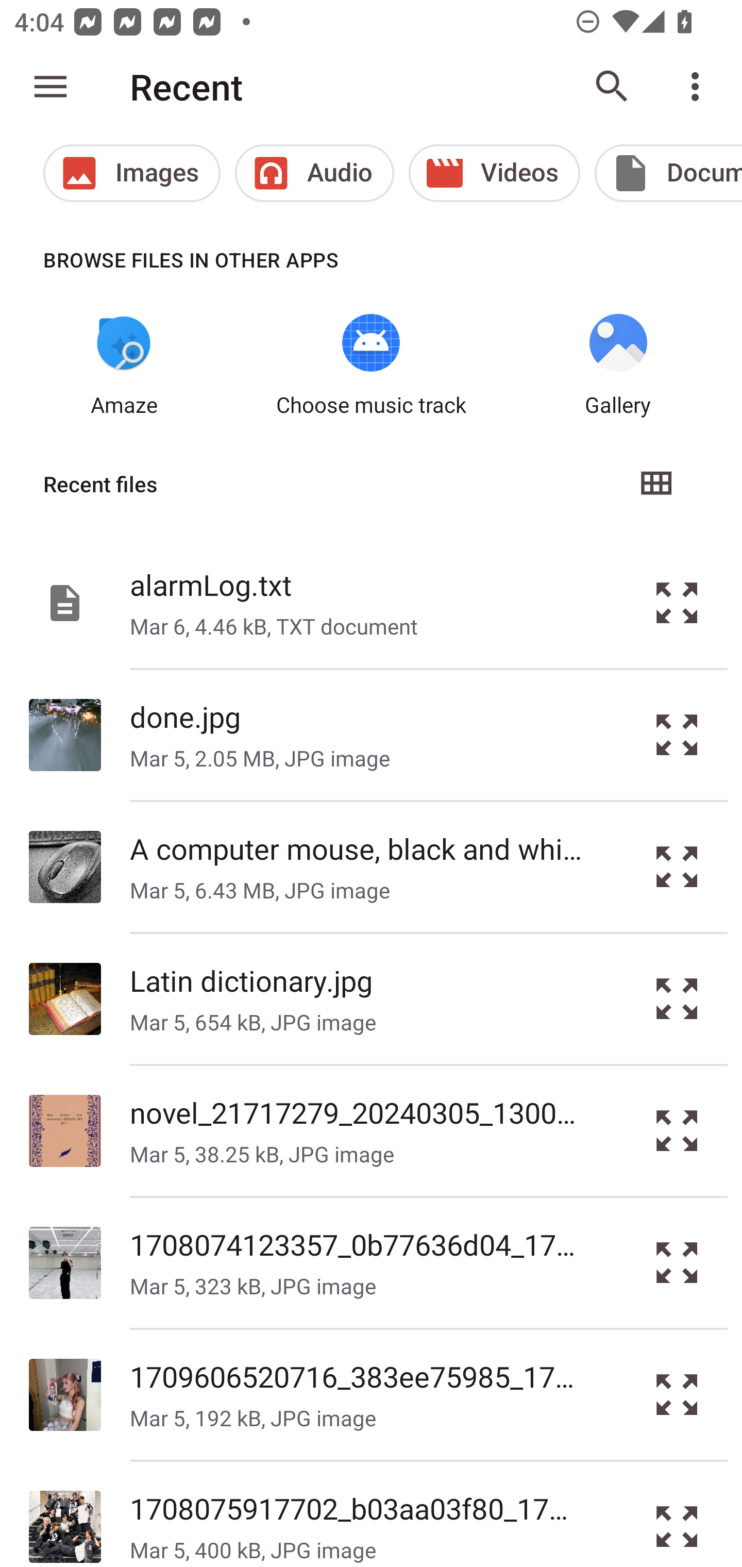 This screenshot has height=1567, width=742. What do you see at coordinates (677, 602) in the screenshot?
I see `Preview the file alarmLog.txt` at bounding box center [677, 602].